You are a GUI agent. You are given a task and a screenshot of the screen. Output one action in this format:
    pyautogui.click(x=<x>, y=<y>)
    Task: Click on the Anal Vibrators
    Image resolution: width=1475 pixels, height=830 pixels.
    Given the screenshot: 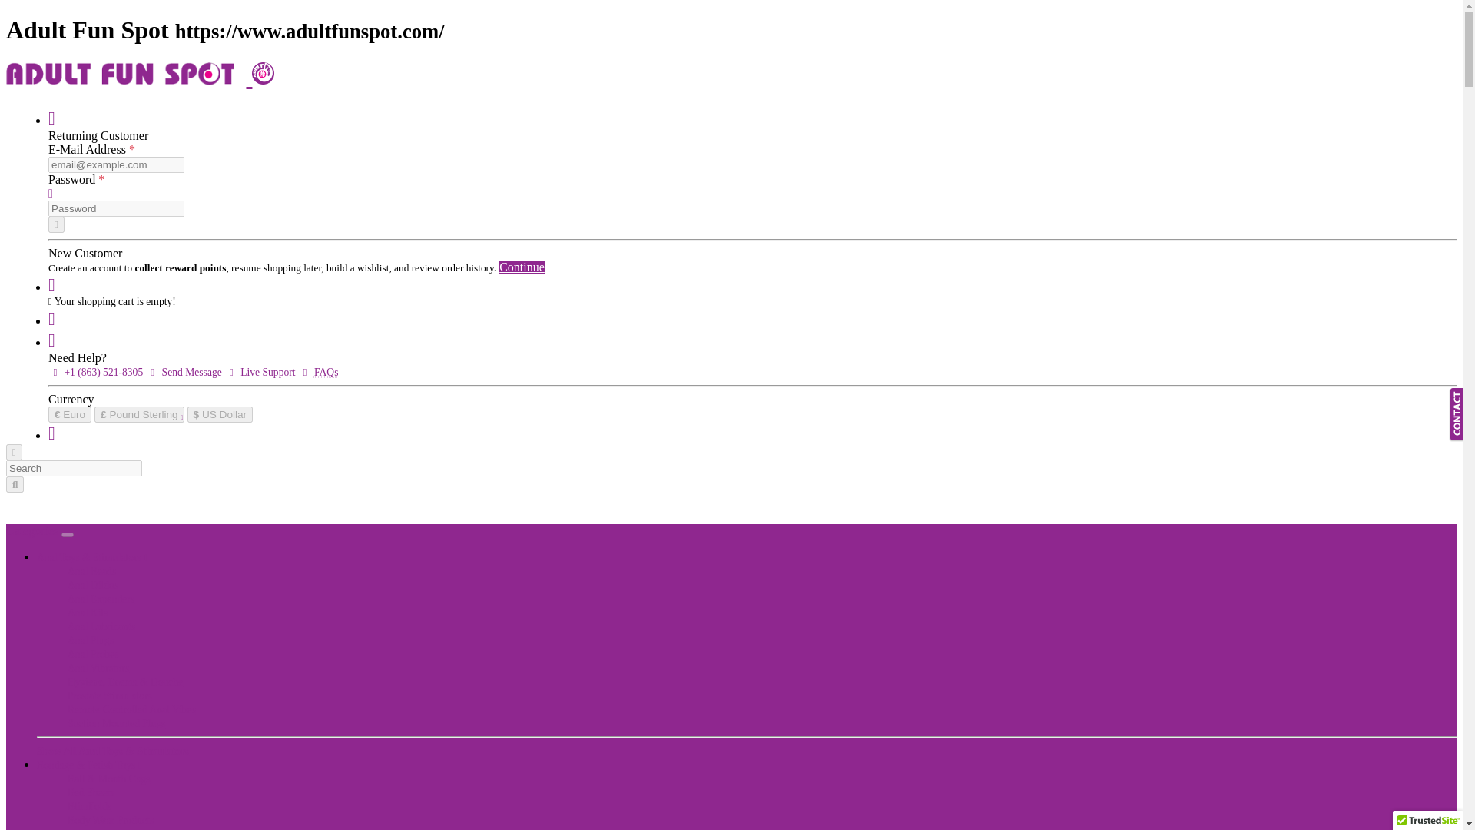 What is the action you would take?
    pyautogui.click(x=98, y=667)
    